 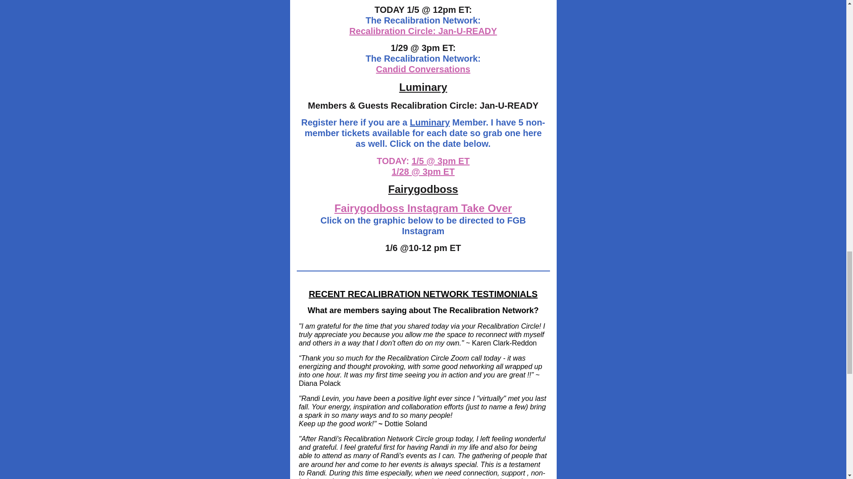 I want to click on Luminary, so click(x=429, y=122).